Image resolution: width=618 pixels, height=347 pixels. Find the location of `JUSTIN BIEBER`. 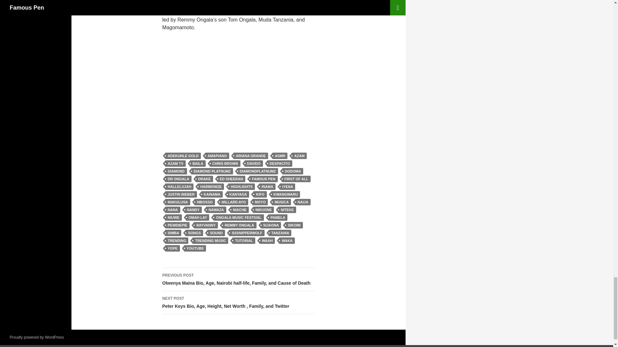

JUSTIN BIEBER is located at coordinates (181, 194).